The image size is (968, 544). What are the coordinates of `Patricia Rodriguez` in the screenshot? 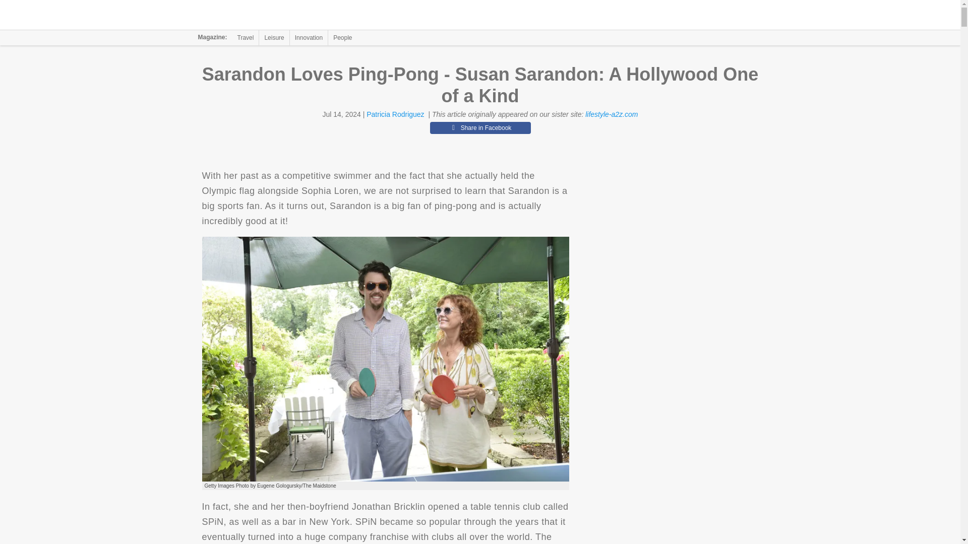 It's located at (395, 114).